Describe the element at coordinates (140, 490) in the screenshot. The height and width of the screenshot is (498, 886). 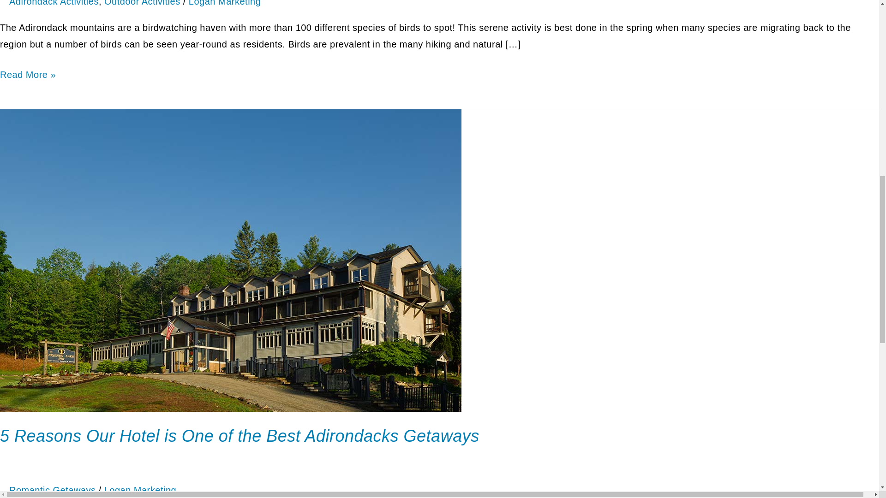
I see `Logan Marketing` at that location.